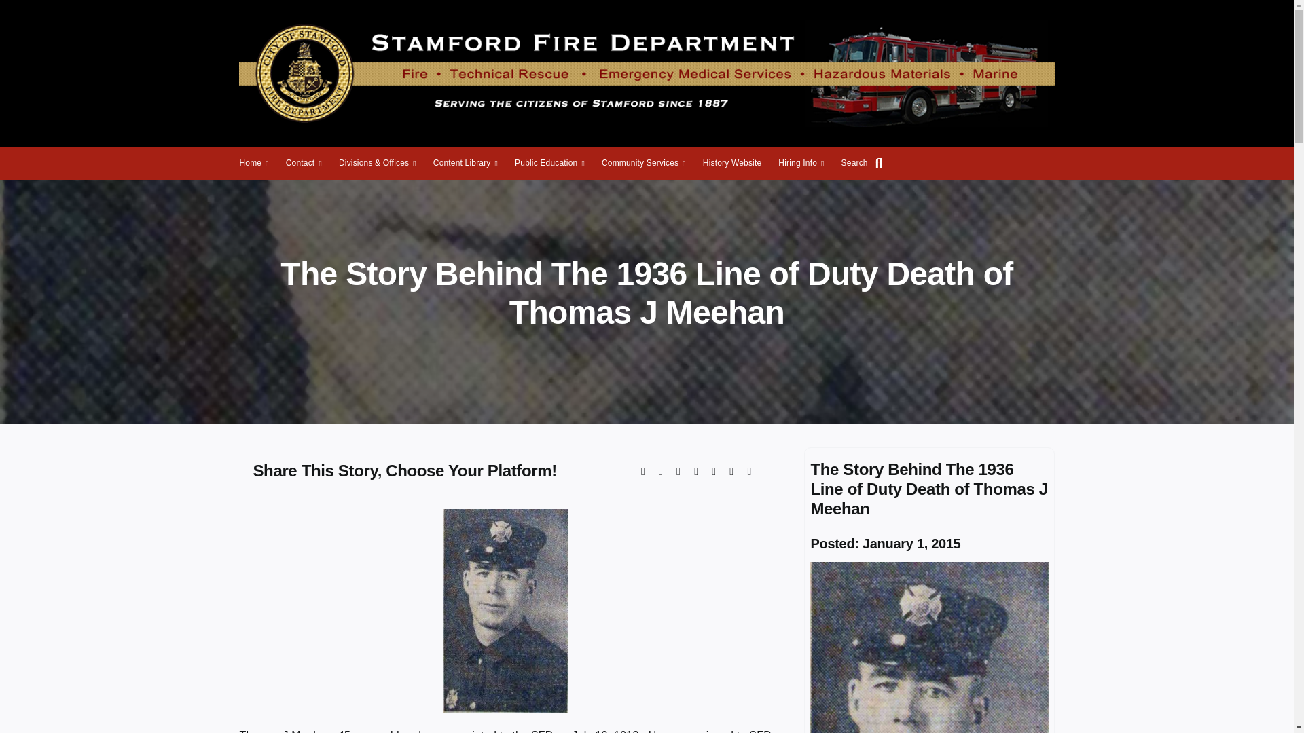 This screenshot has height=733, width=1304. Describe the element at coordinates (748, 471) in the screenshot. I see `Email` at that location.